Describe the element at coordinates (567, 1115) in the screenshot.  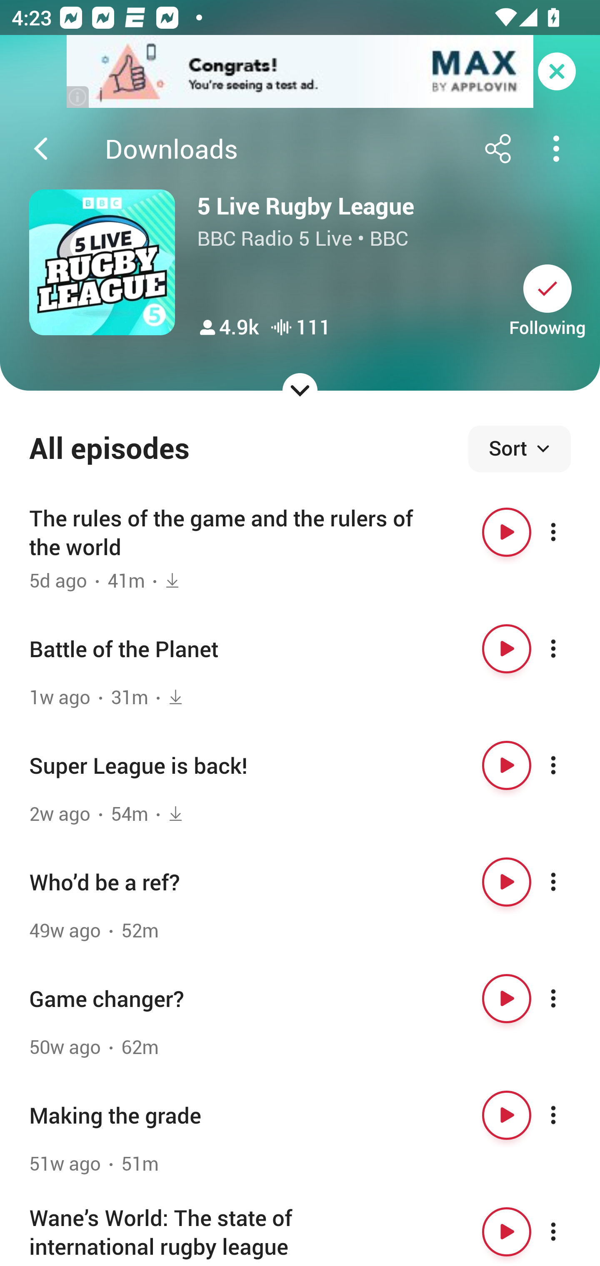
I see `More options` at that location.